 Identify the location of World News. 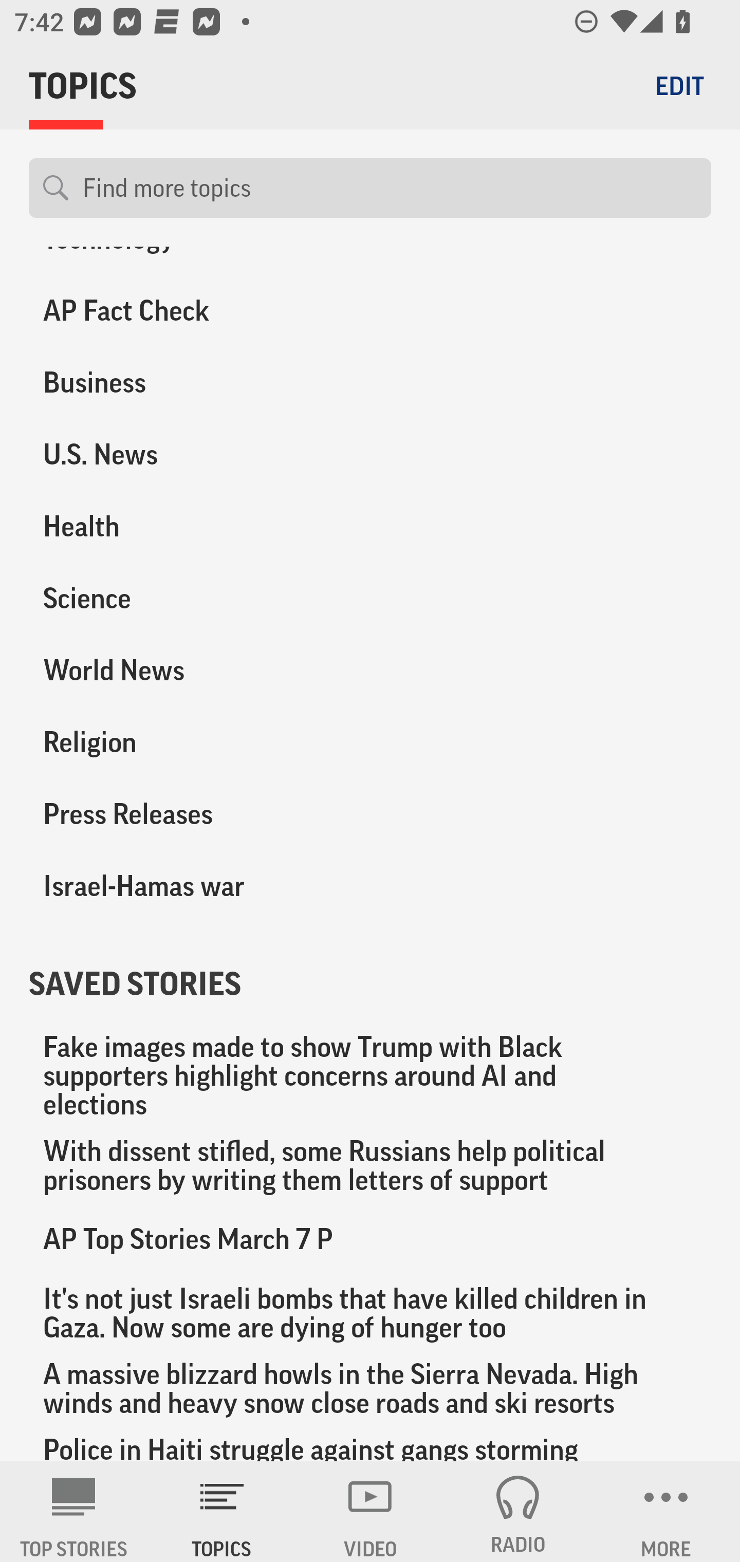
(185, 670).